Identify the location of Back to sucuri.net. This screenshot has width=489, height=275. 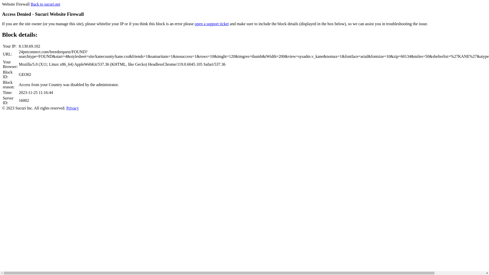
(45, 4).